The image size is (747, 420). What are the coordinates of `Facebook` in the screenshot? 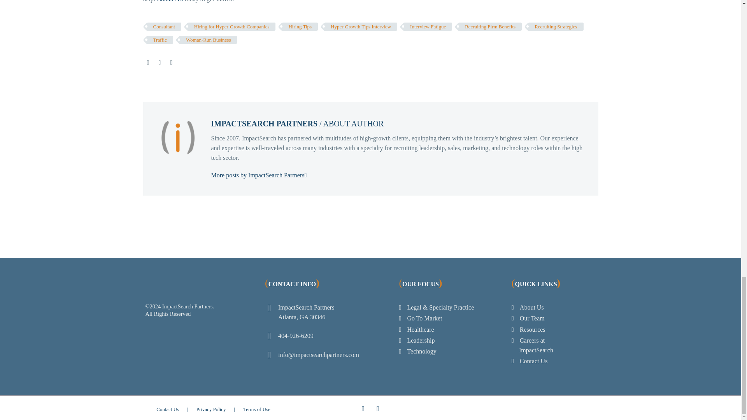 It's located at (148, 62).